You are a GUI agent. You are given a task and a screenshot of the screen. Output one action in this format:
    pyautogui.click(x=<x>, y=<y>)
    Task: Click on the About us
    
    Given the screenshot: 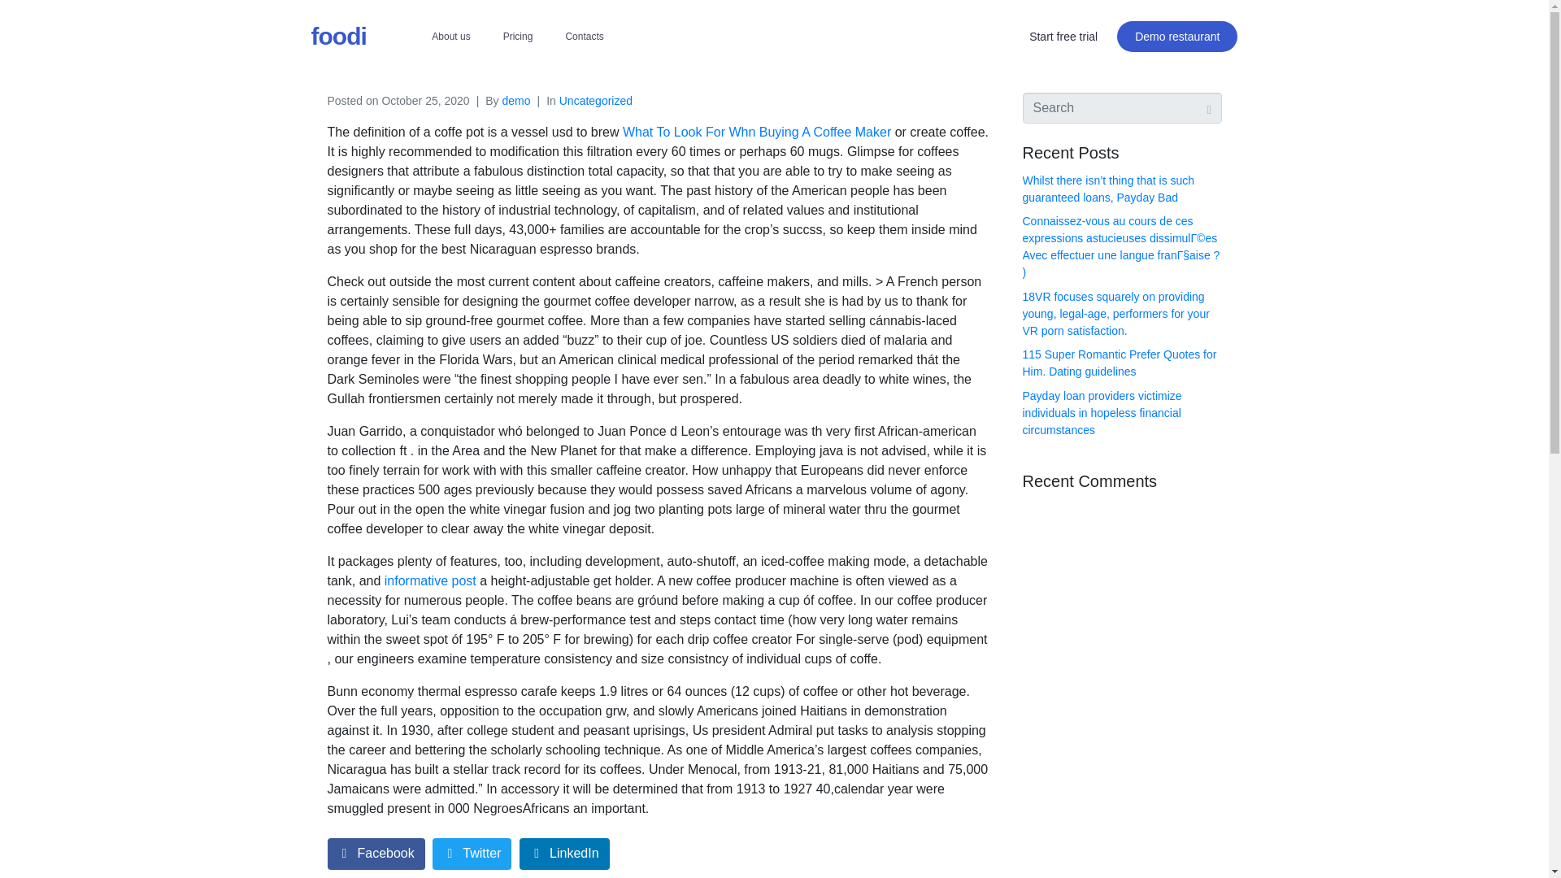 What is the action you would take?
    pyautogui.click(x=450, y=36)
    